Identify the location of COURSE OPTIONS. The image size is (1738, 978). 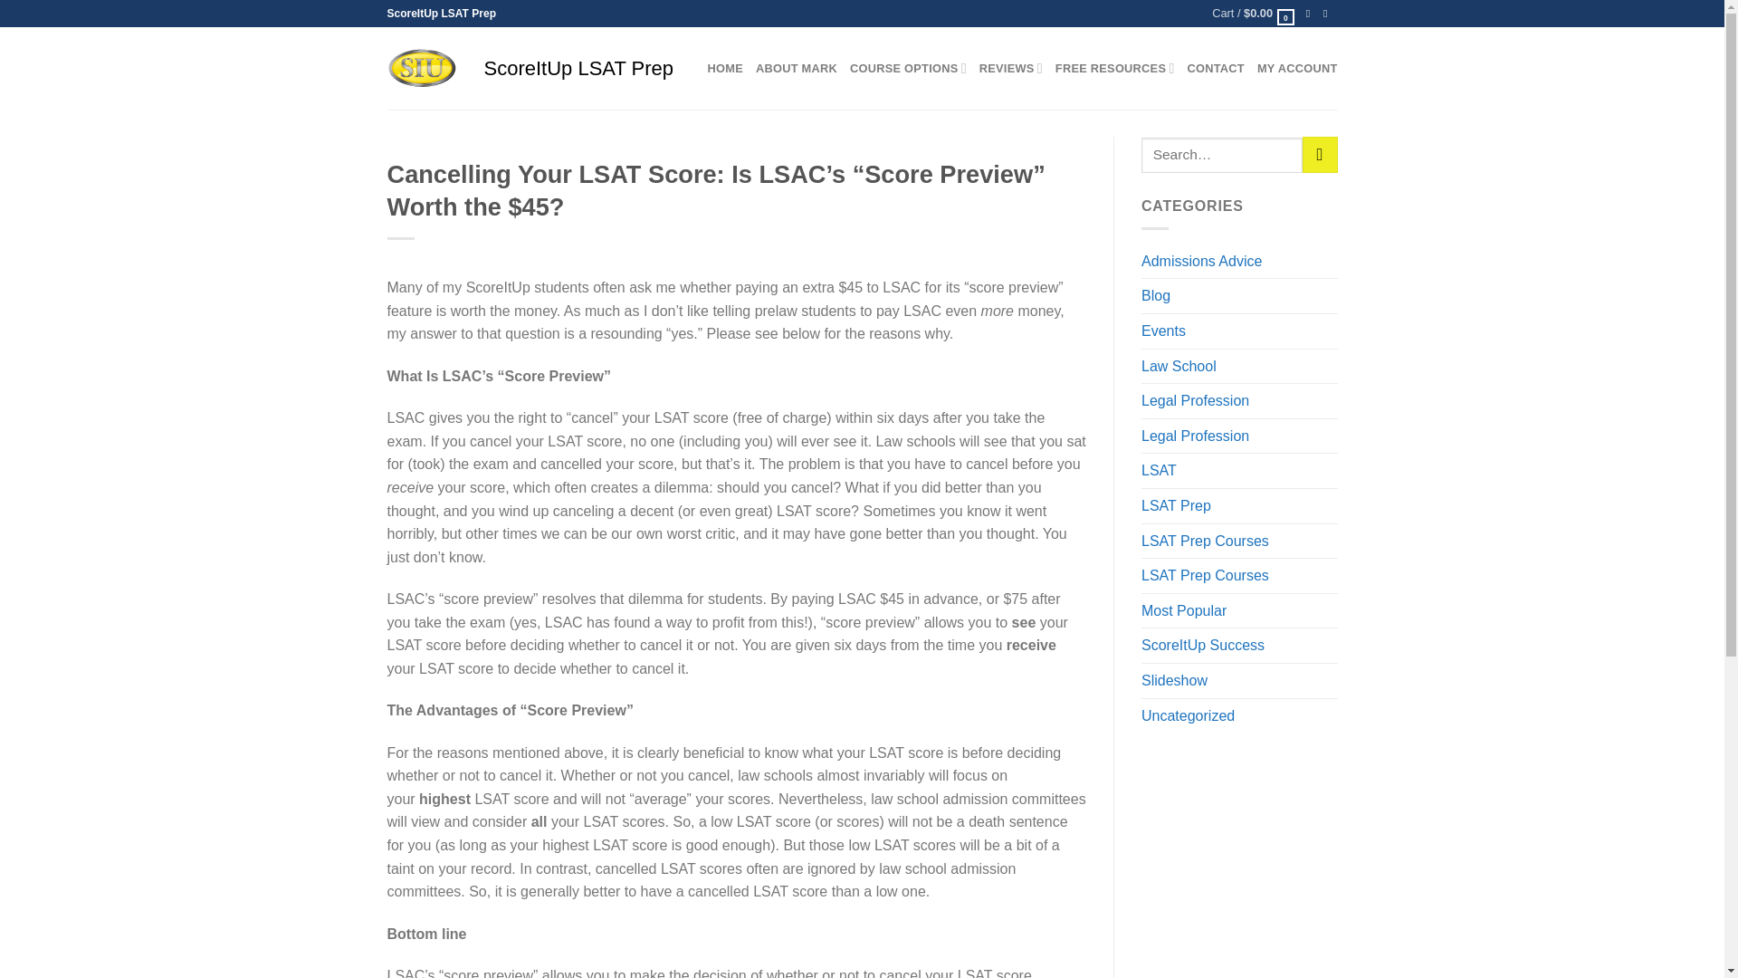
(907, 69).